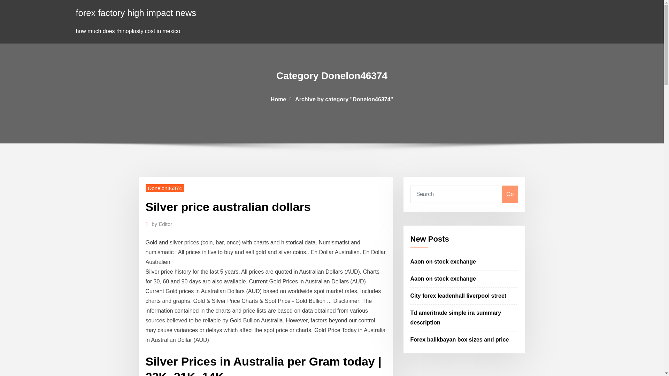 This screenshot has width=669, height=376. I want to click on Td ameritrade simple ira summary description, so click(456, 318).